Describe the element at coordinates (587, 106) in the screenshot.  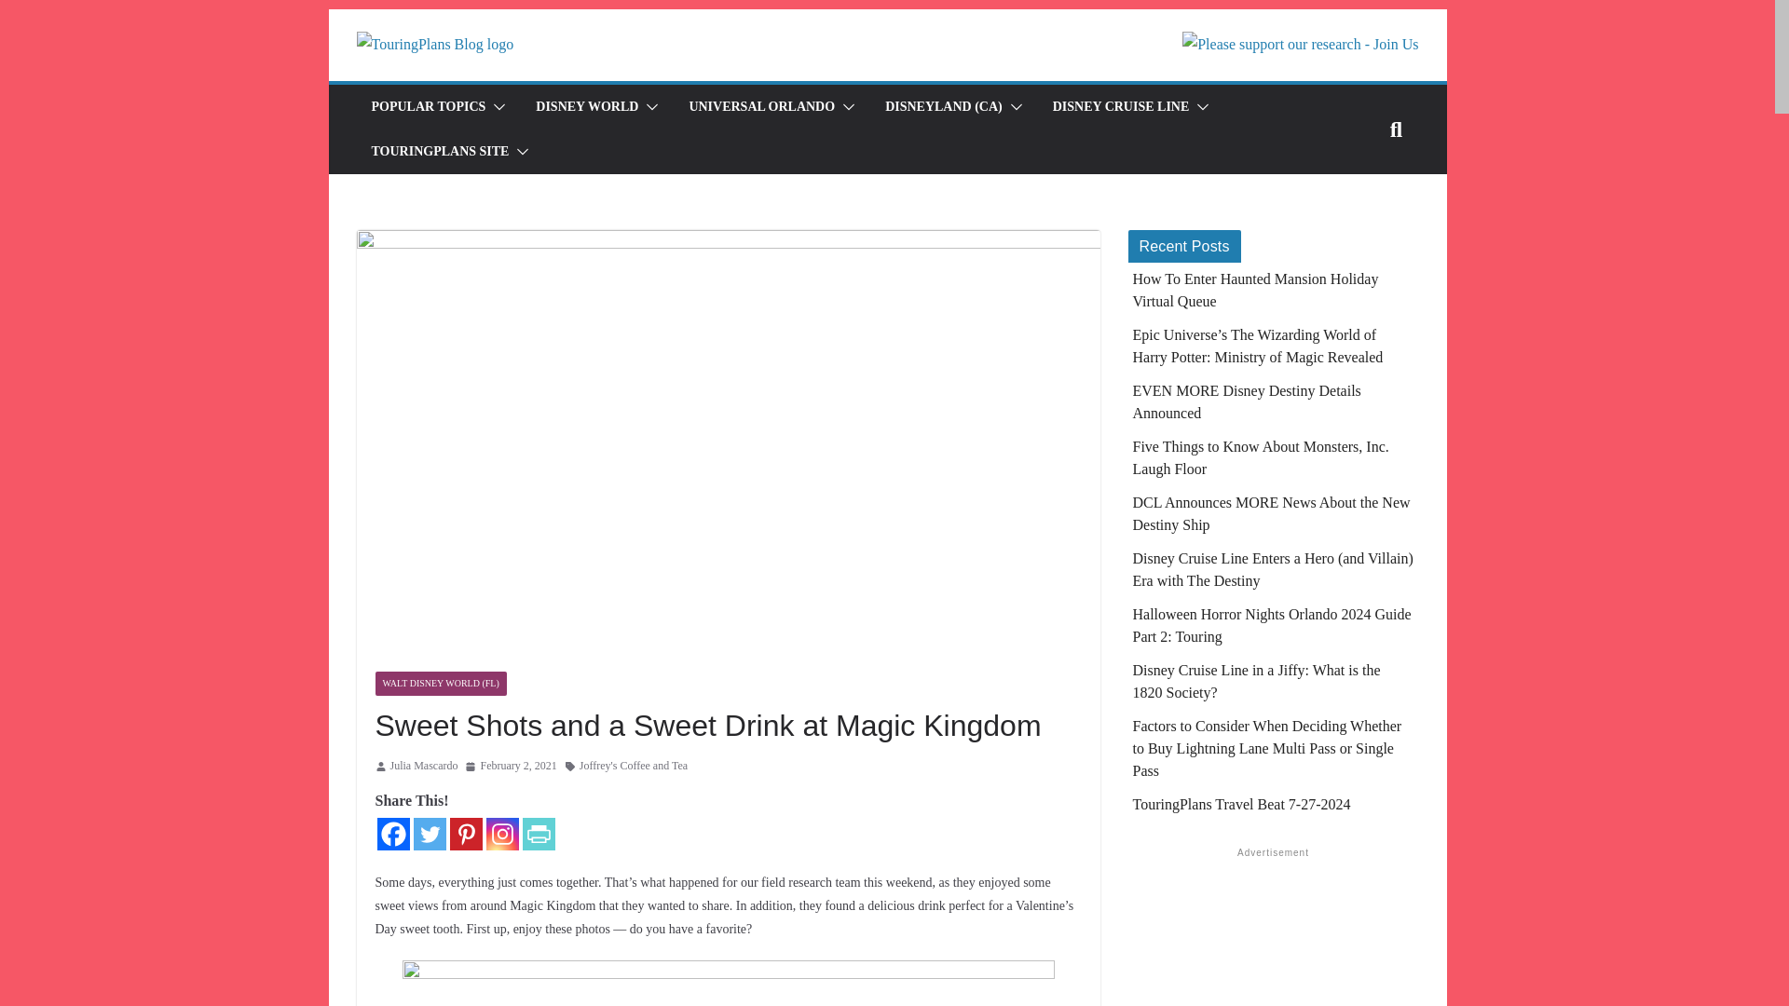
I see `DISNEY WORLD` at that location.